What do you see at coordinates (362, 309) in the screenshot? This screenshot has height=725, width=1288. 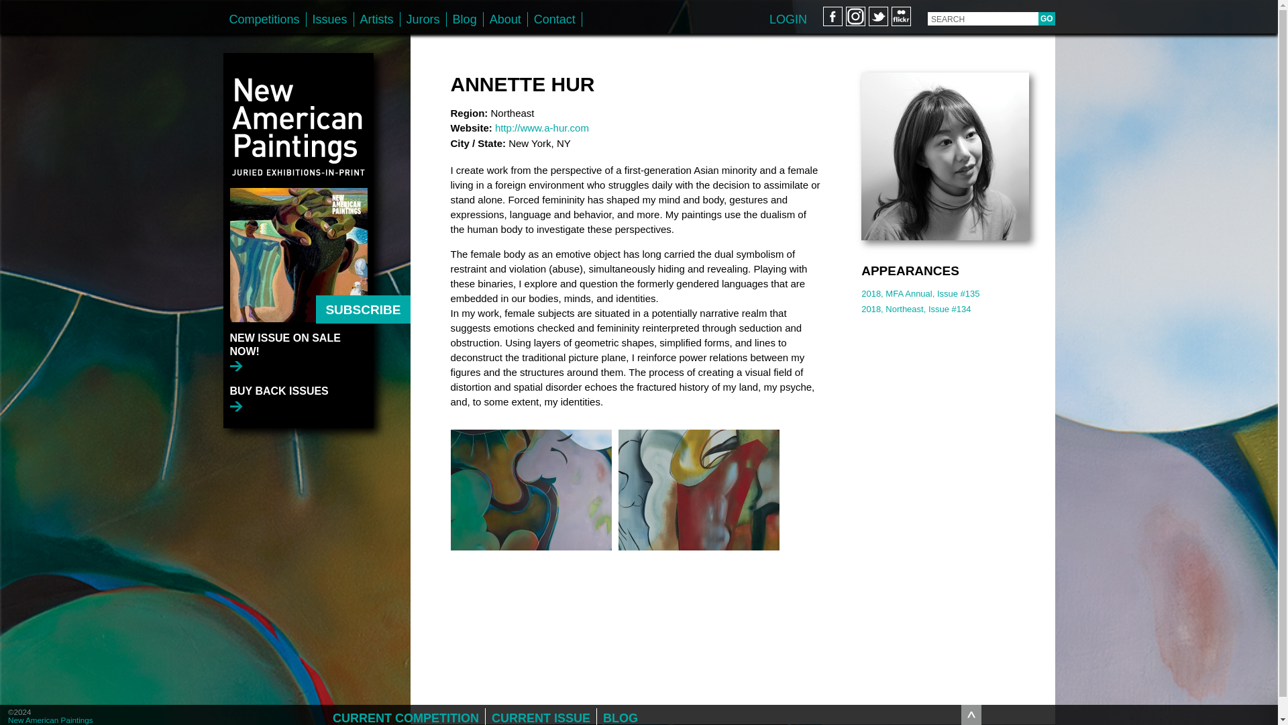 I see `SUBSCRIBE` at bounding box center [362, 309].